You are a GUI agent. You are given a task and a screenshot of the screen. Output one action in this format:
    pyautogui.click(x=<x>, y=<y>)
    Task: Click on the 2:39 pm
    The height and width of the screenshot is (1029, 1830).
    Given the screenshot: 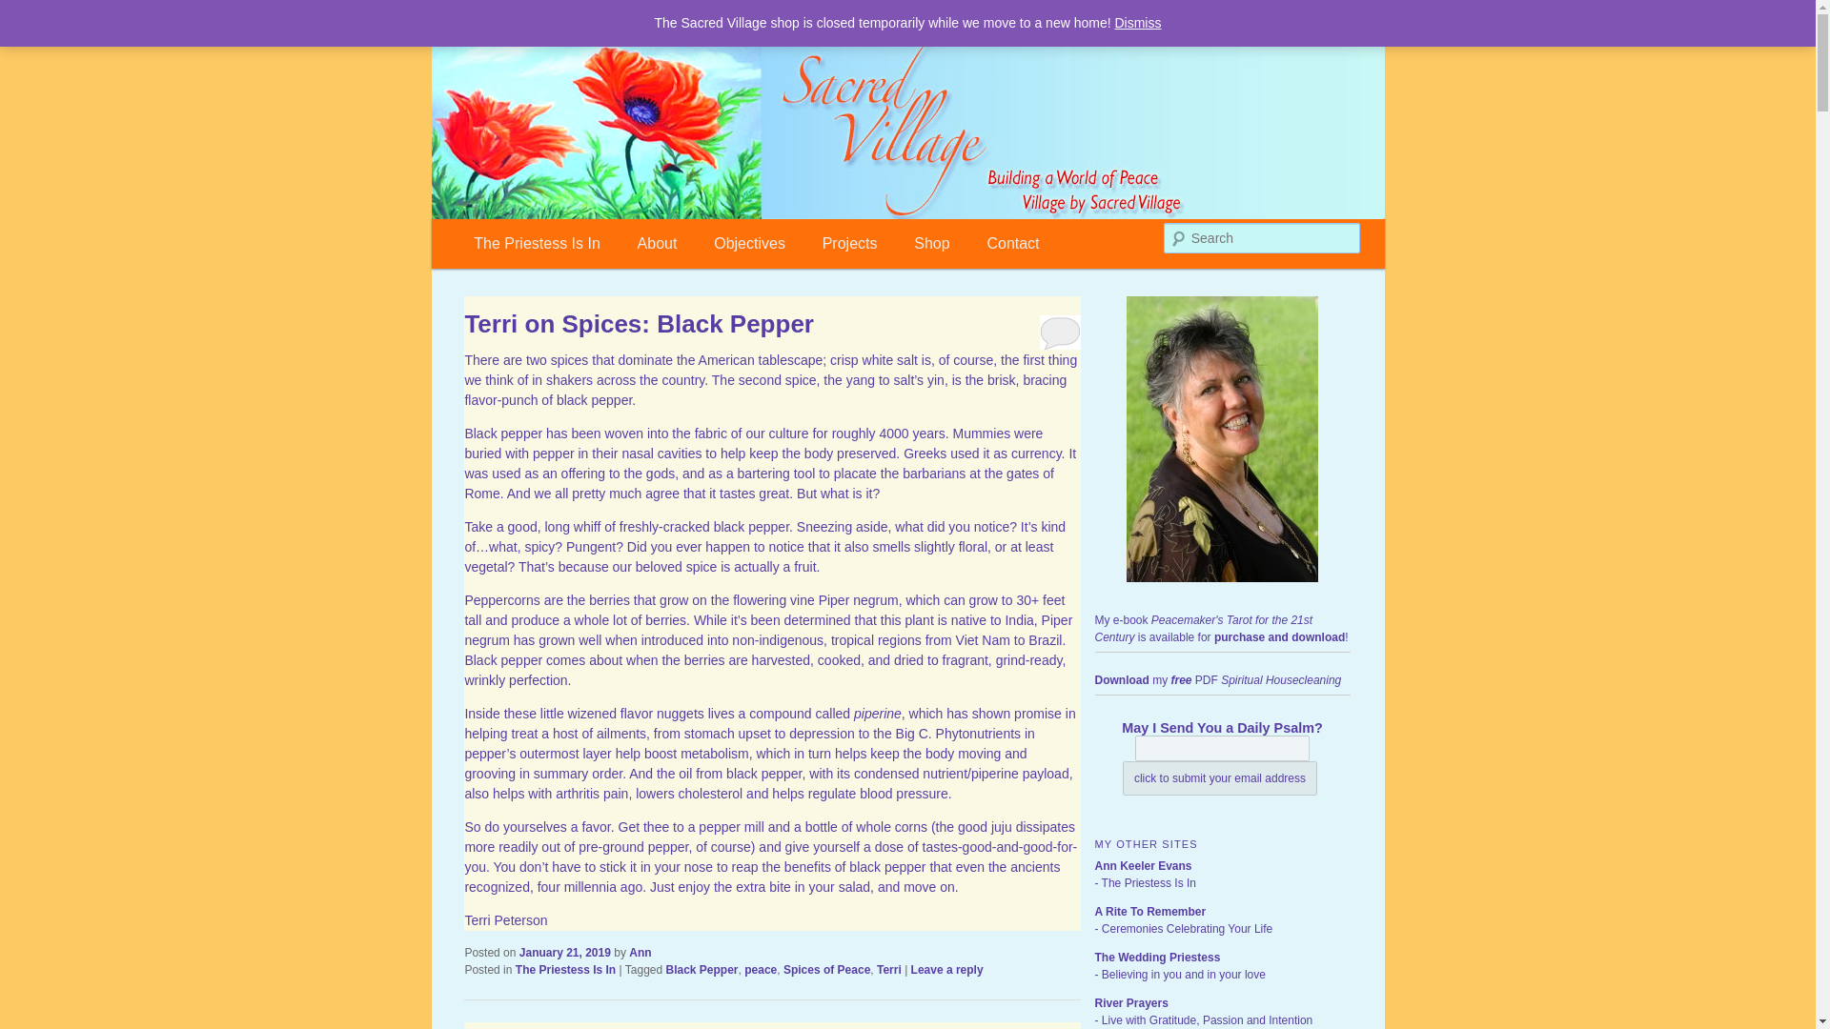 What is the action you would take?
    pyautogui.click(x=565, y=952)
    